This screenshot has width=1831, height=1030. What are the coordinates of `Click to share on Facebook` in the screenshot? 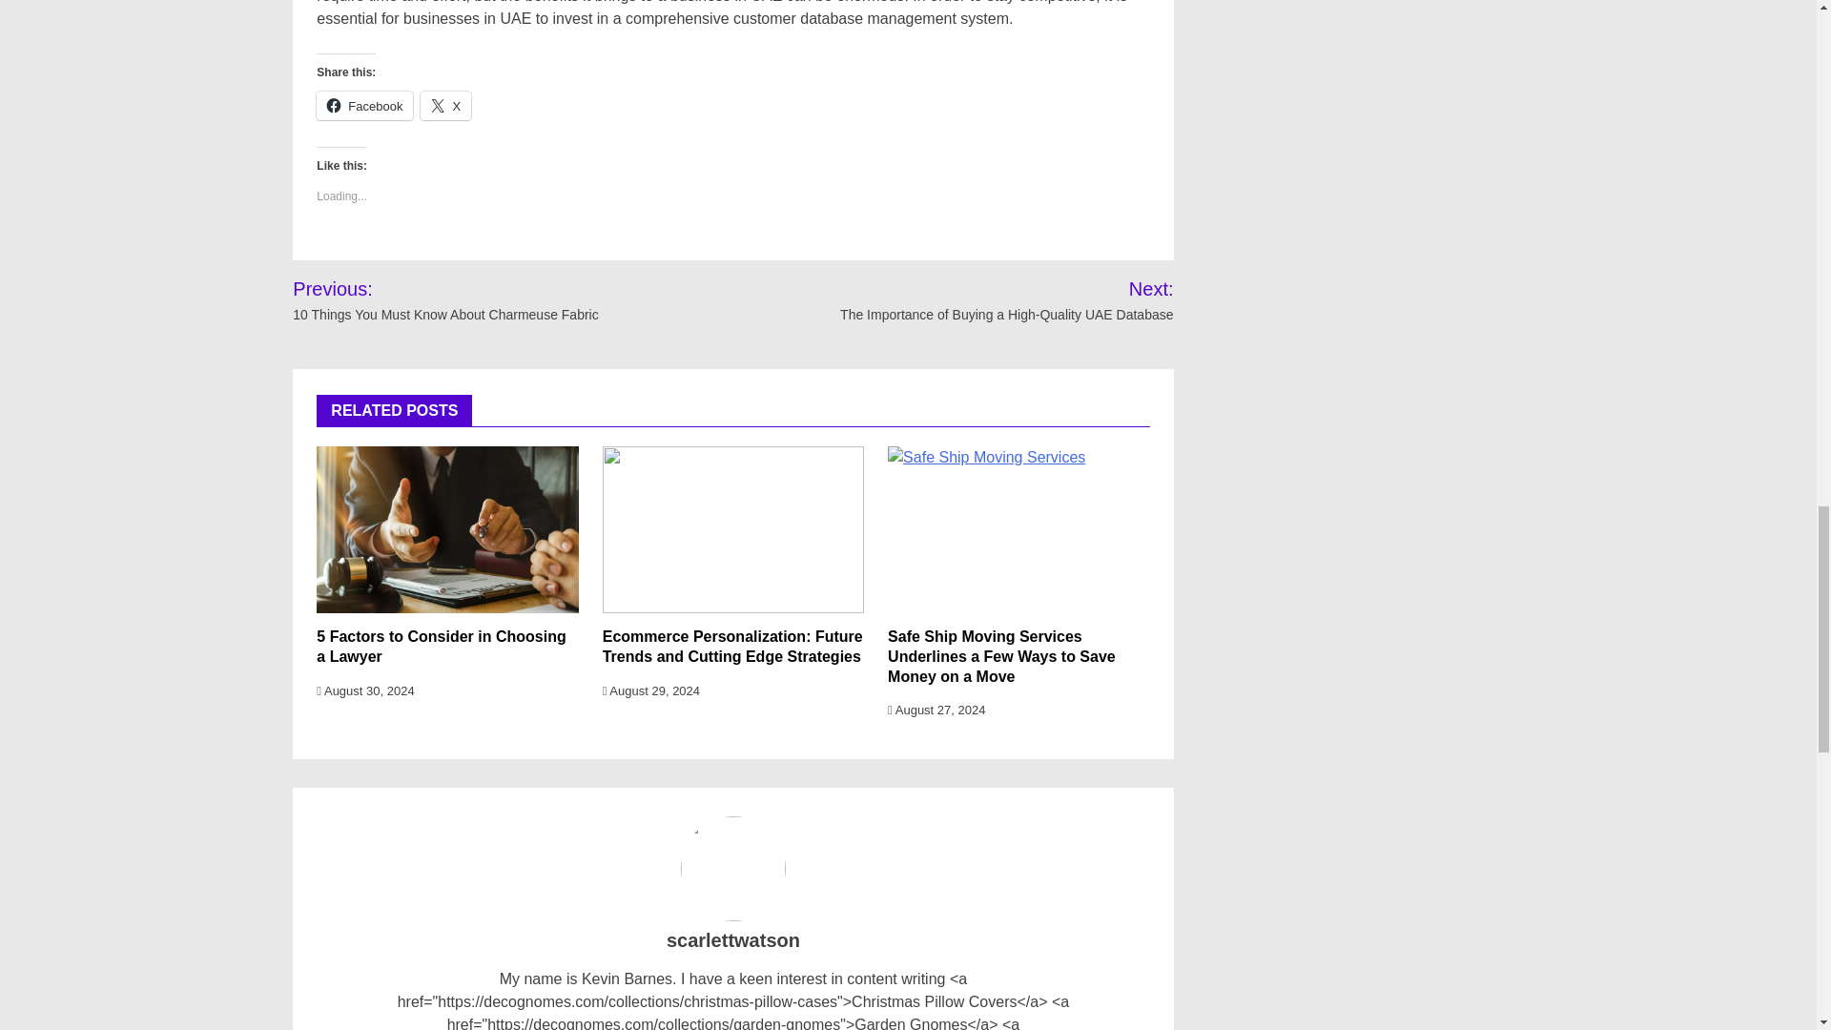 It's located at (364, 106).